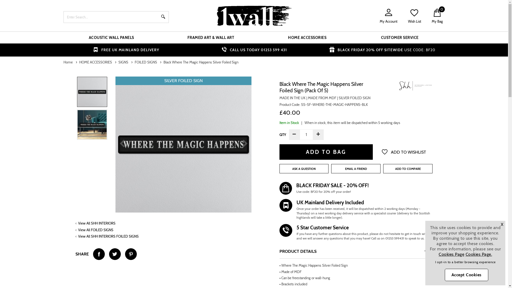 This screenshot has height=288, width=512. I want to click on View All SHH INTERIORS, so click(97, 223).